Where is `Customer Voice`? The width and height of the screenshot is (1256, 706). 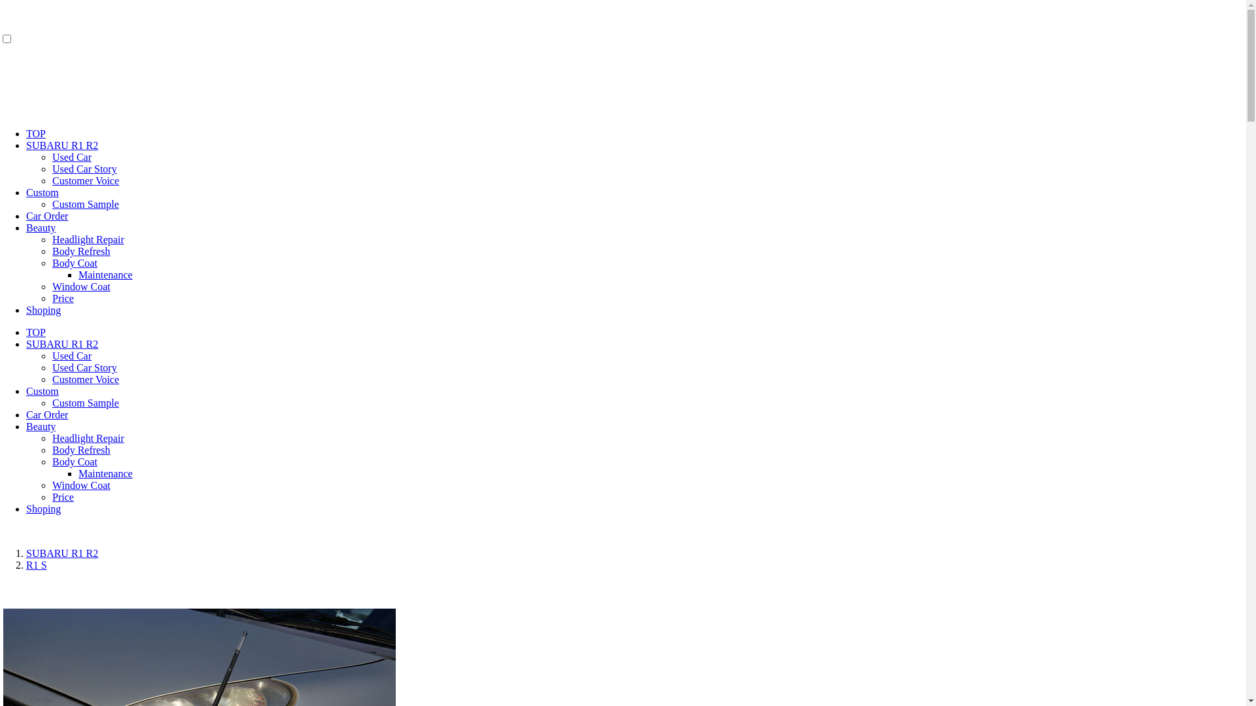
Customer Voice is located at coordinates (86, 379).